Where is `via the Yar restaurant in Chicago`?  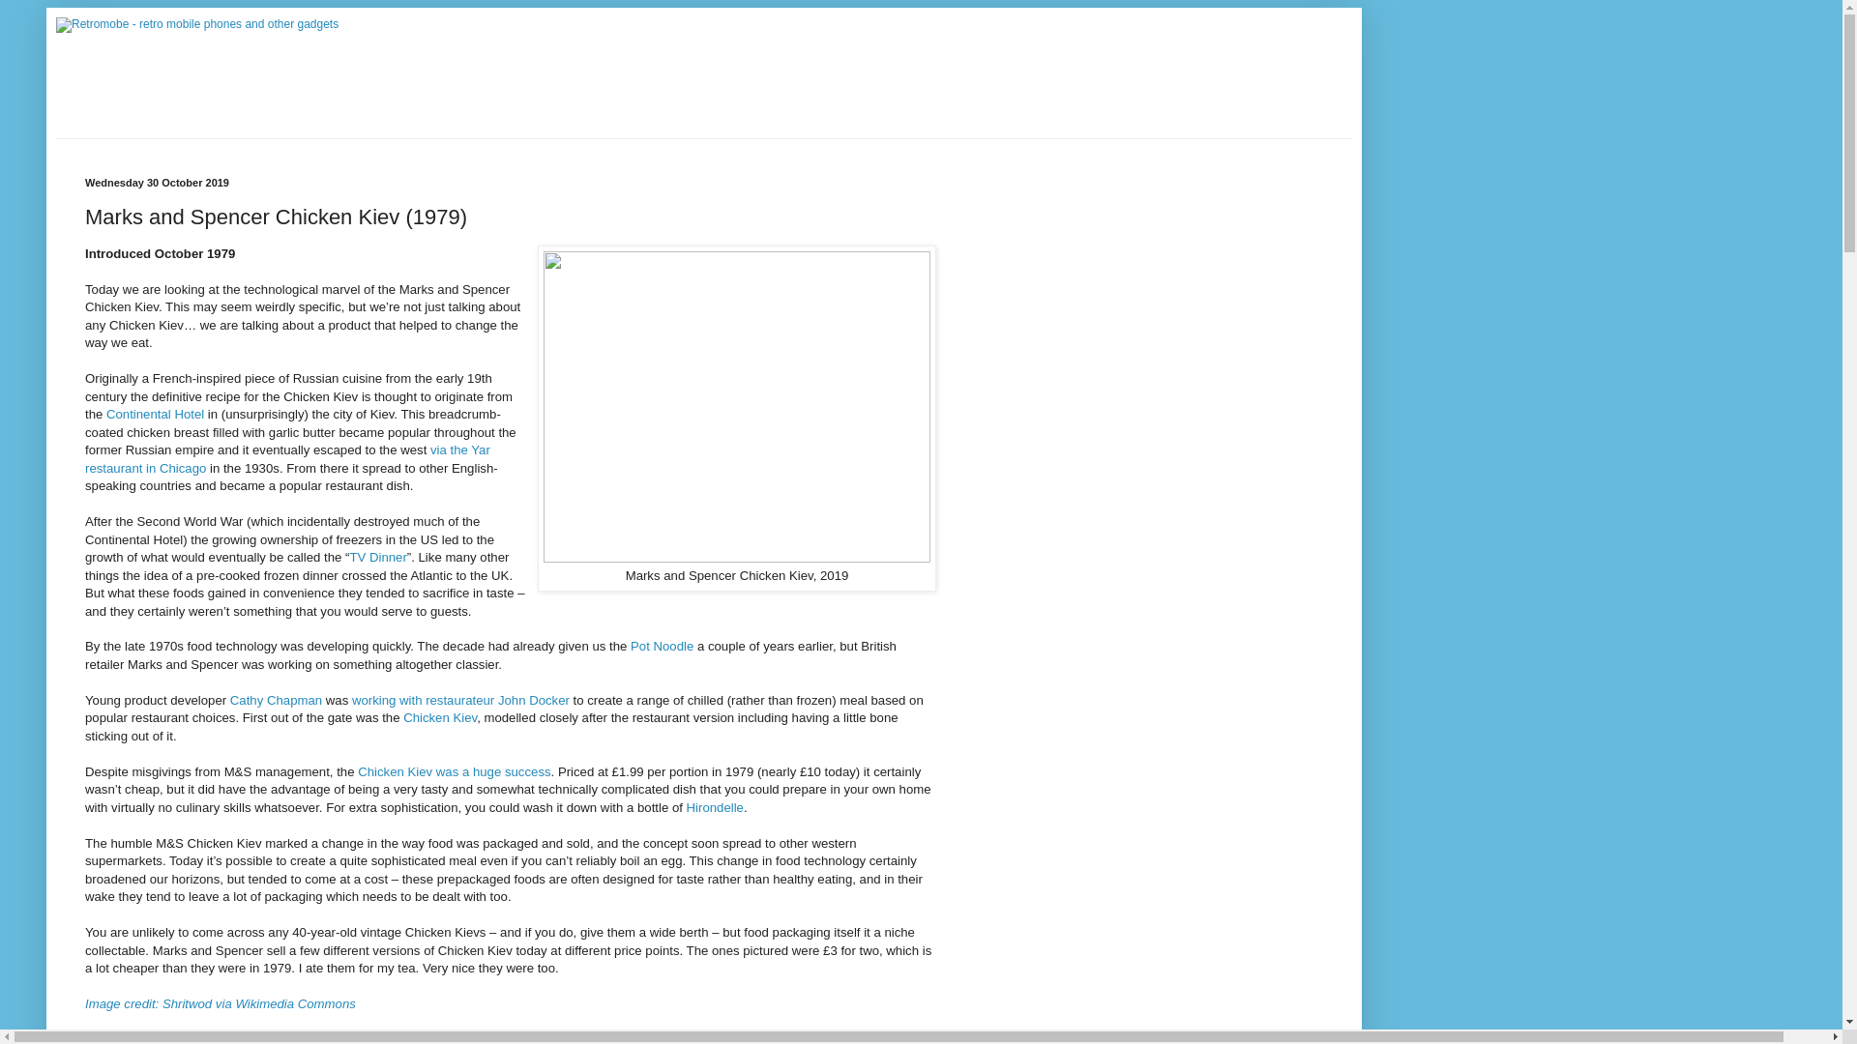
via the Yar restaurant in Chicago is located at coordinates (287, 458).